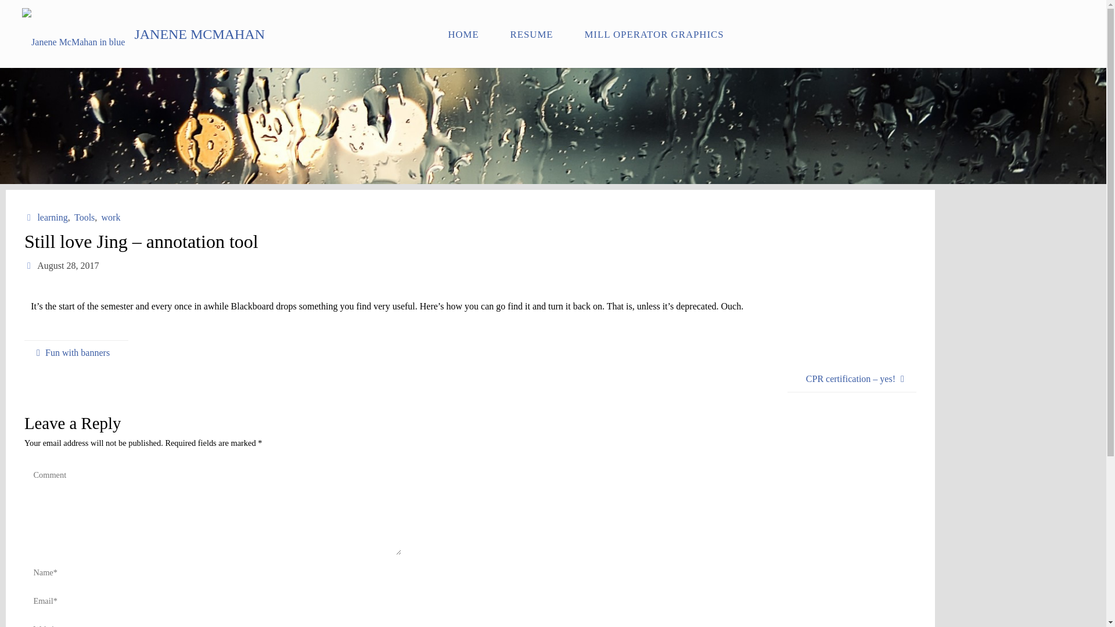 This screenshot has height=627, width=1115. Describe the element at coordinates (73, 34) in the screenshot. I see `Janene McMahan` at that location.